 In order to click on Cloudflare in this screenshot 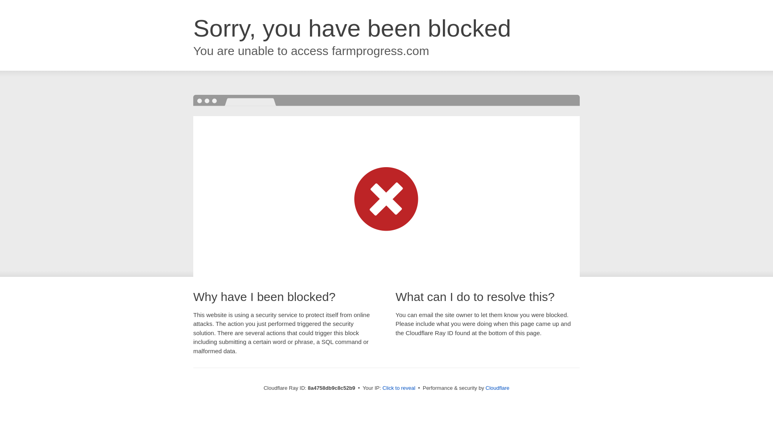, I will do `click(497, 388)`.